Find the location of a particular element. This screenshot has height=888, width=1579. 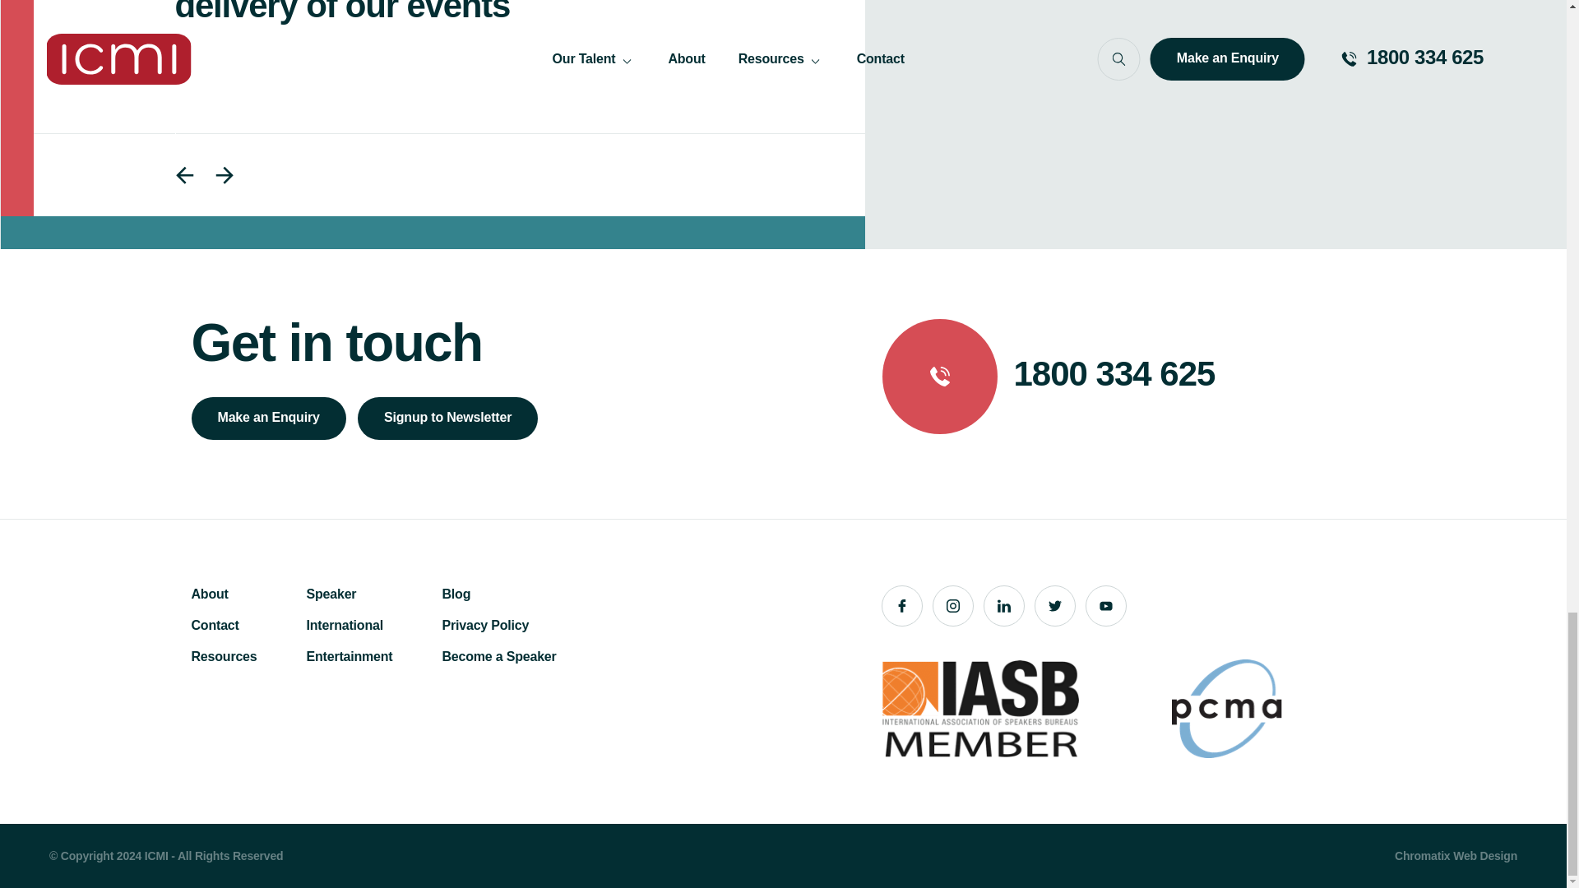

PCMA Logo is located at coordinates (1227, 709).